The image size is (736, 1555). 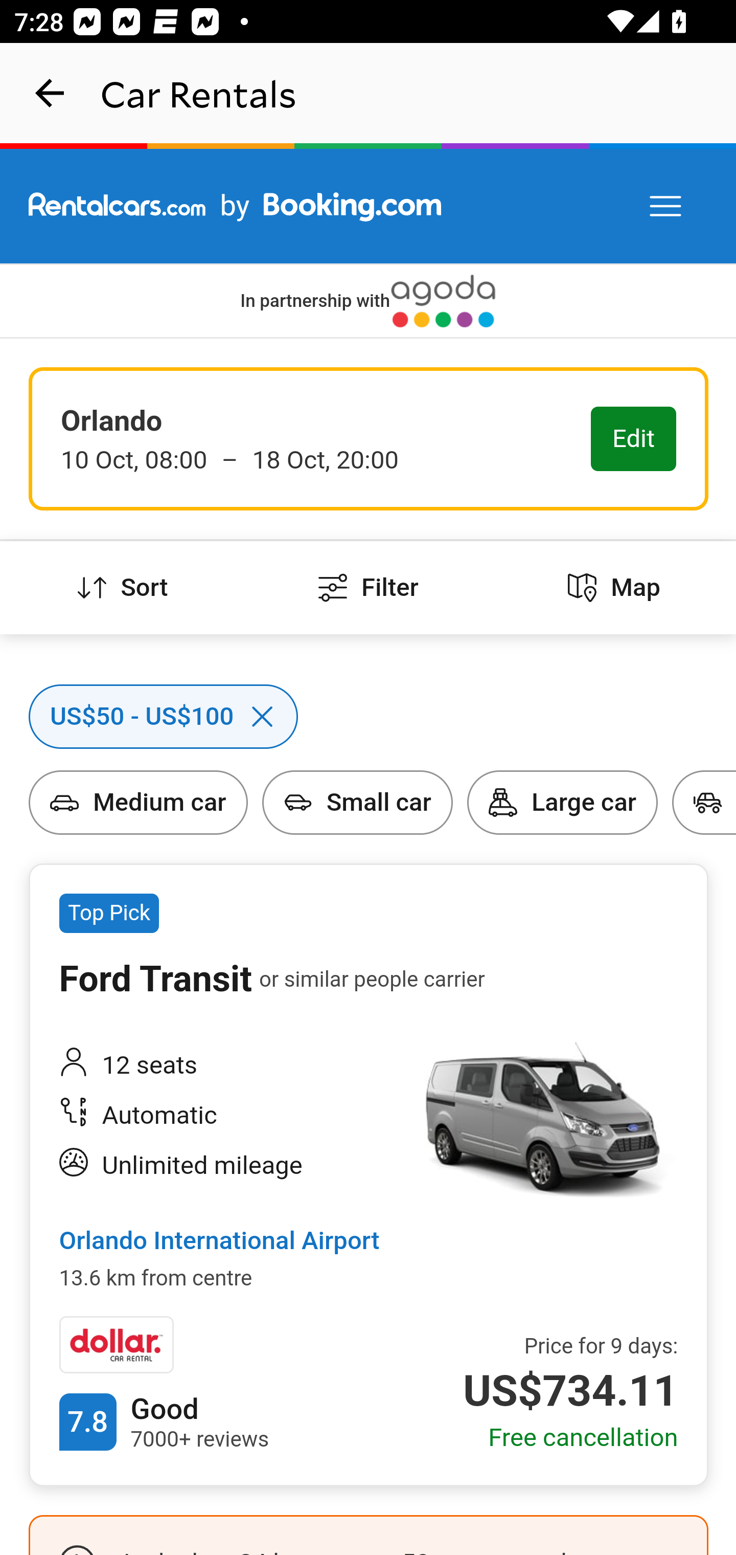 What do you see at coordinates (123, 588) in the screenshot?
I see `Sort` at bounding box center [123, 588].